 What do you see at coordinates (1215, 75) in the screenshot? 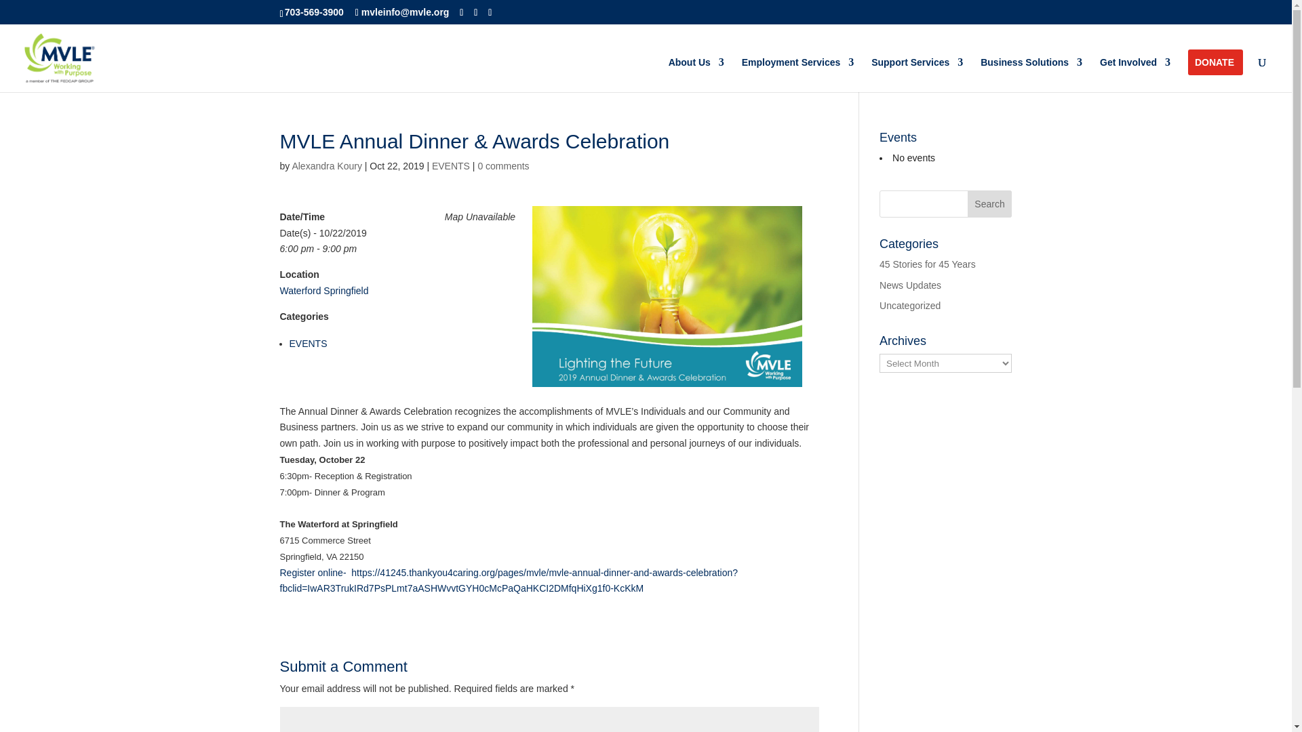
I see `DONATE` at bounding box center [1215, 75].